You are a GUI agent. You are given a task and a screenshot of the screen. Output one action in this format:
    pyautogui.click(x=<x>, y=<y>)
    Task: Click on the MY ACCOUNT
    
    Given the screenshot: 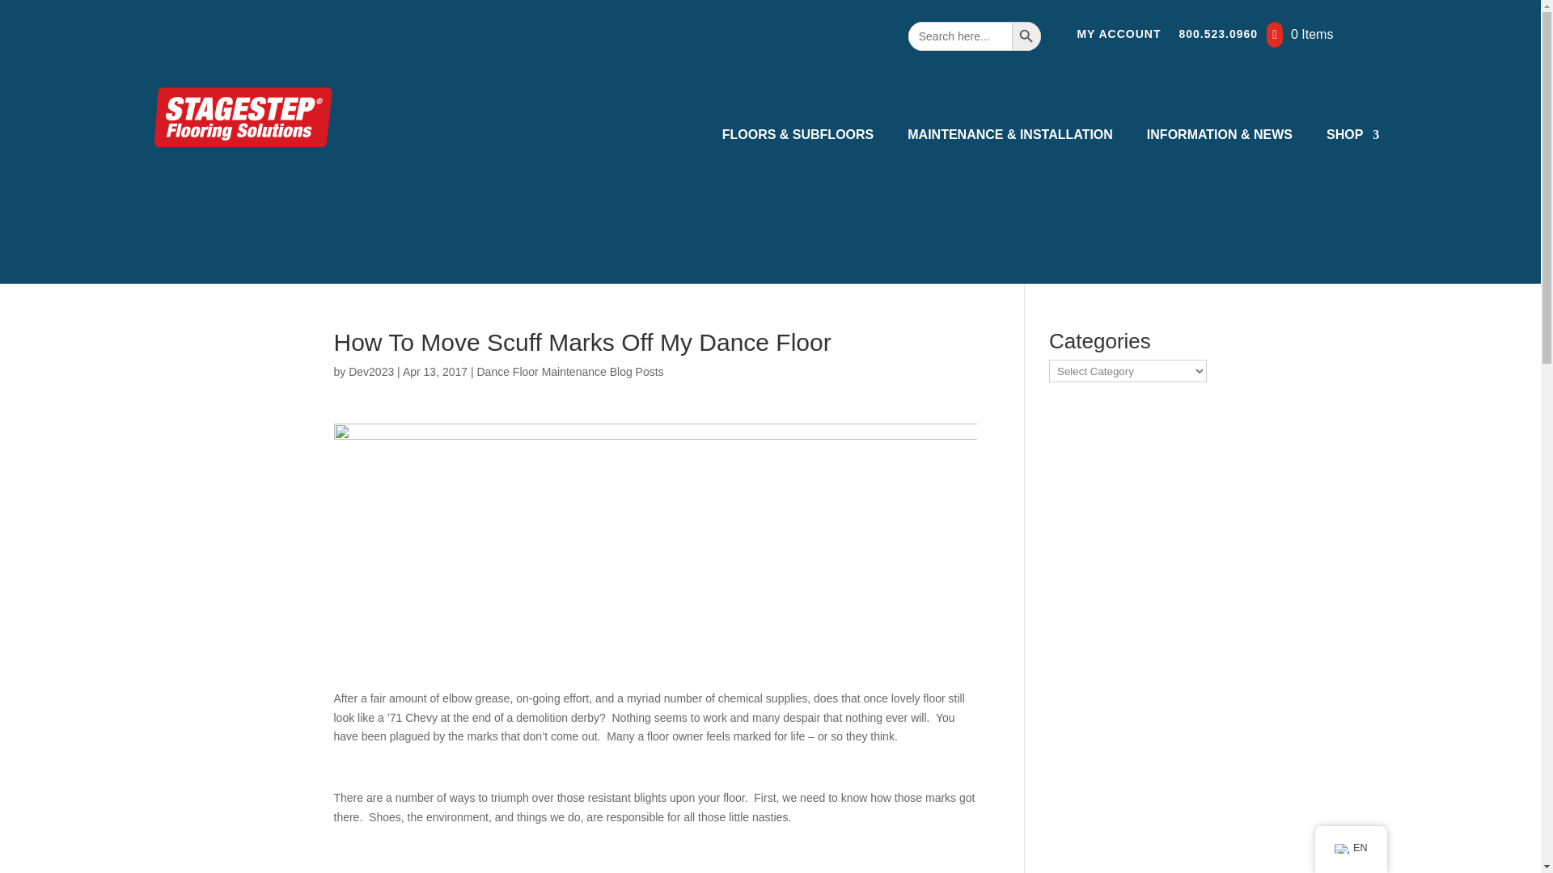 What is the action you would take?
    pyautogui.click(x=1118, y=37)
    